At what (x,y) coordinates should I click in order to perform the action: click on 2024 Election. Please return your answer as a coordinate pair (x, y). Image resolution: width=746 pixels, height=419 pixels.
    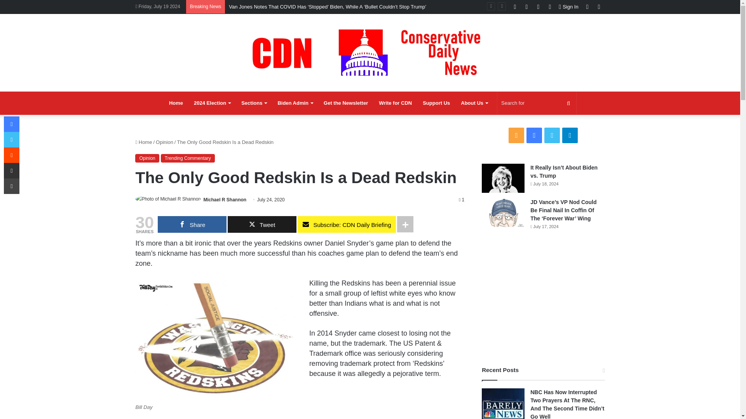
    Looking at the image, I should click on (212, 103).